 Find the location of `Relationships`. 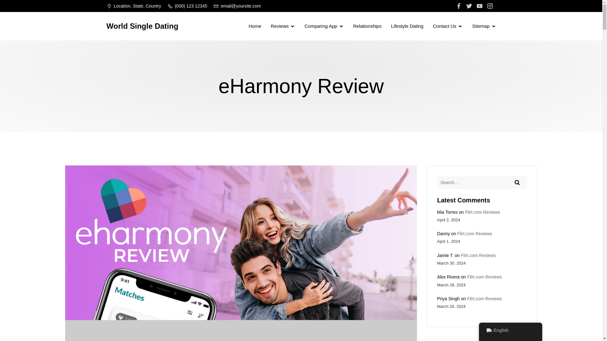

Relationships is located at coordinates (367, 26).